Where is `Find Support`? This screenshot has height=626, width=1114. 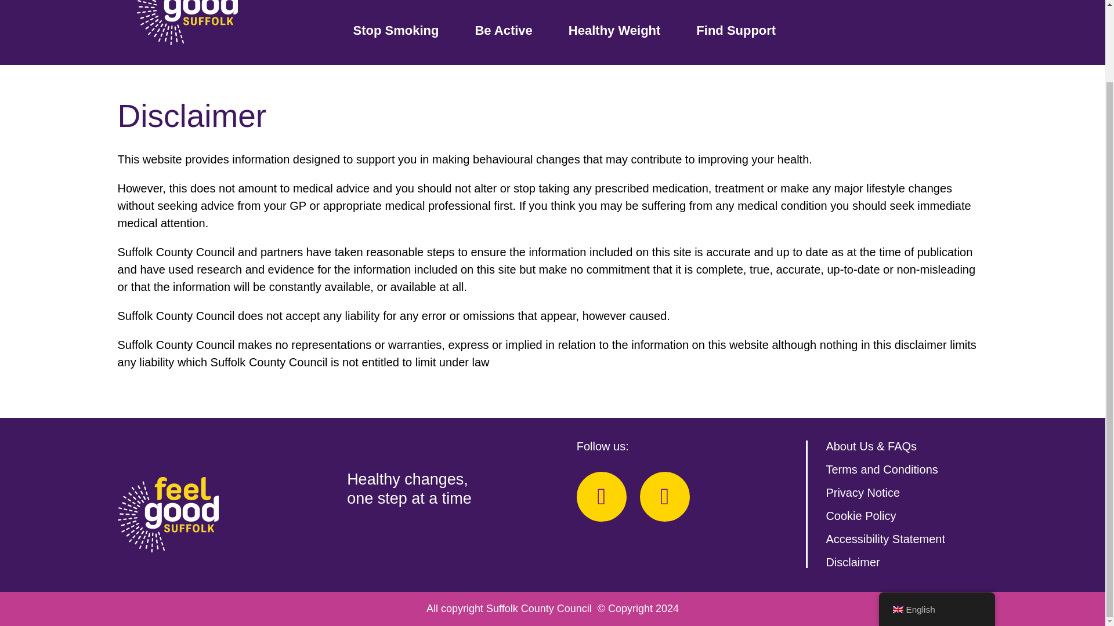
Find Support is located at coordinates (736, 32).